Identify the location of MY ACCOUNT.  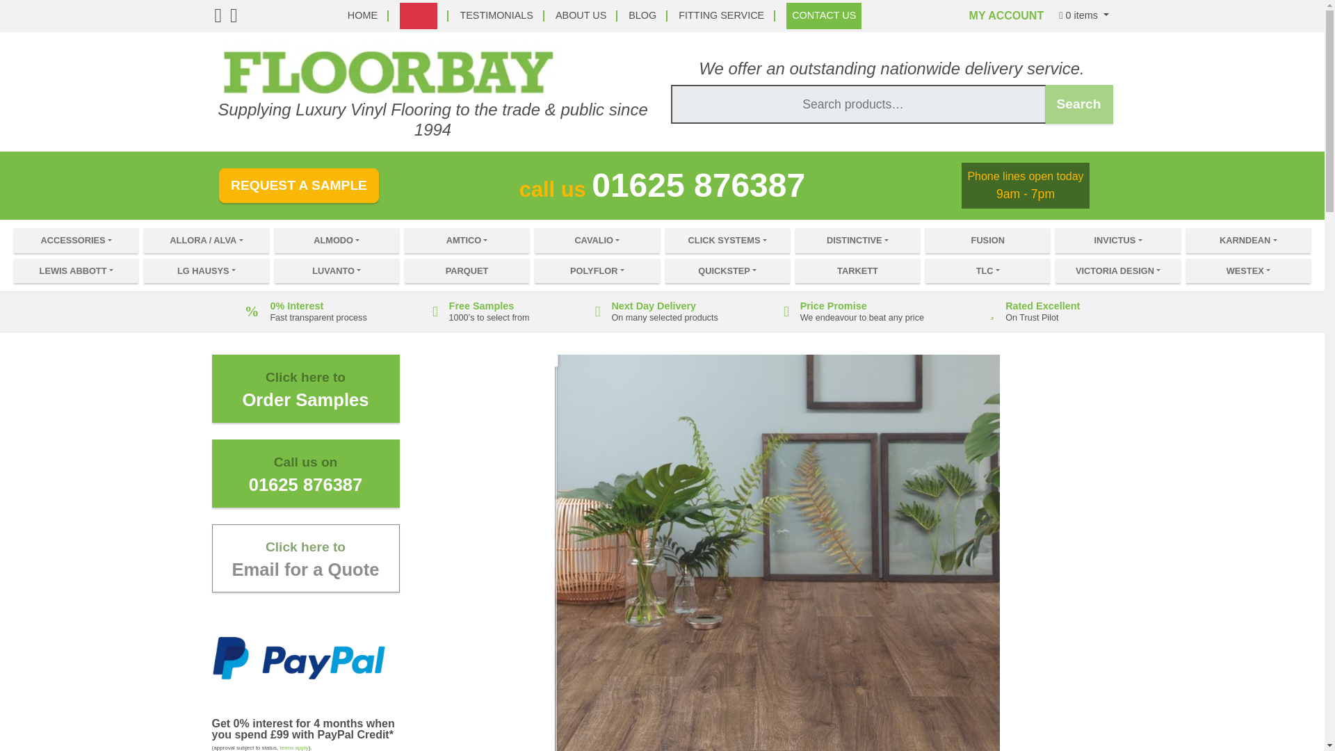
(1006, 15).